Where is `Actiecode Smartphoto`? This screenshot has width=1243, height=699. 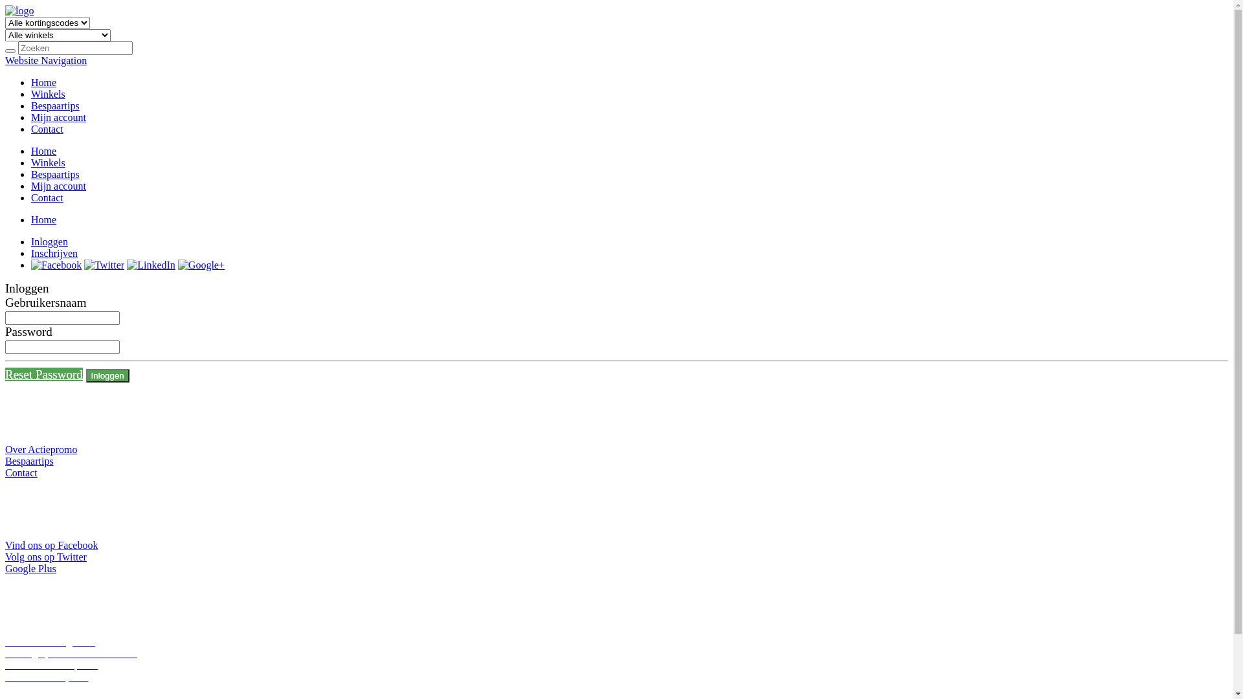 Actiecode Smartphoto is located at coordinates (52, 665).